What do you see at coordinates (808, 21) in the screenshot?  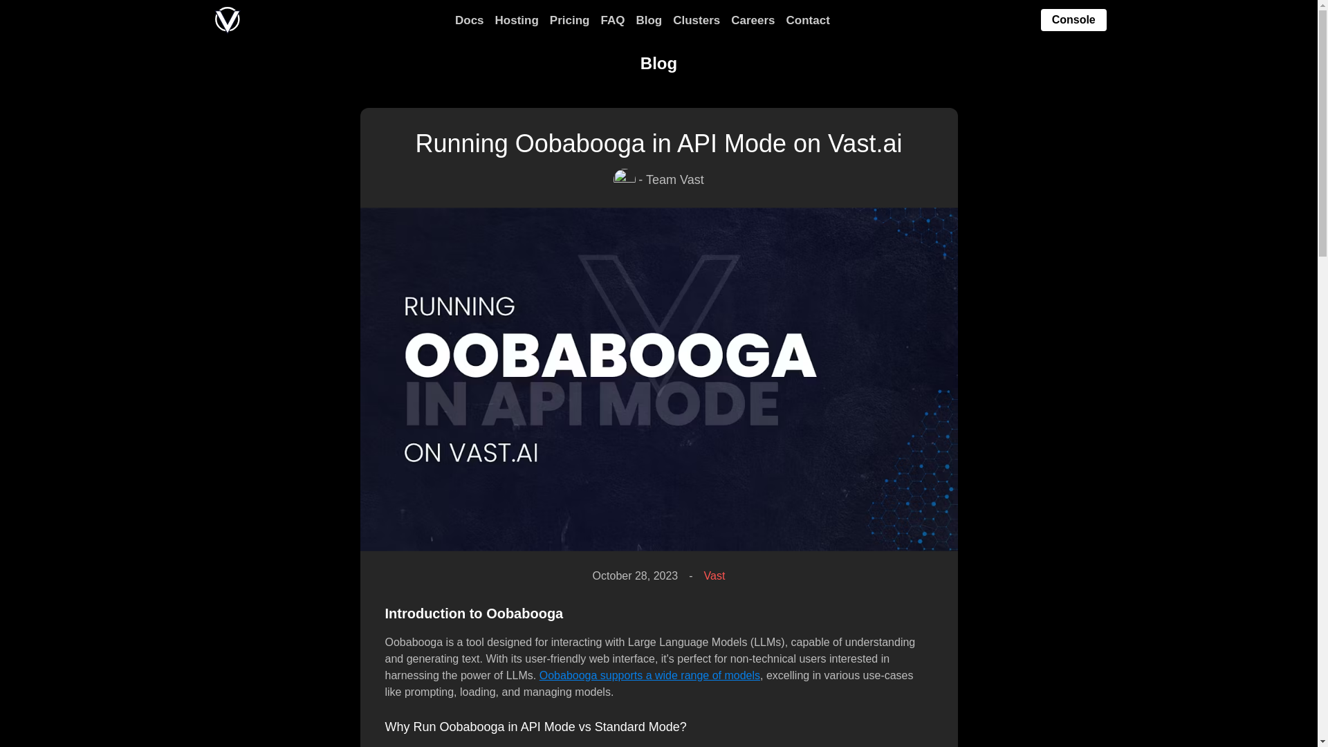 I see `Contact` at bounding box center [808, 21].